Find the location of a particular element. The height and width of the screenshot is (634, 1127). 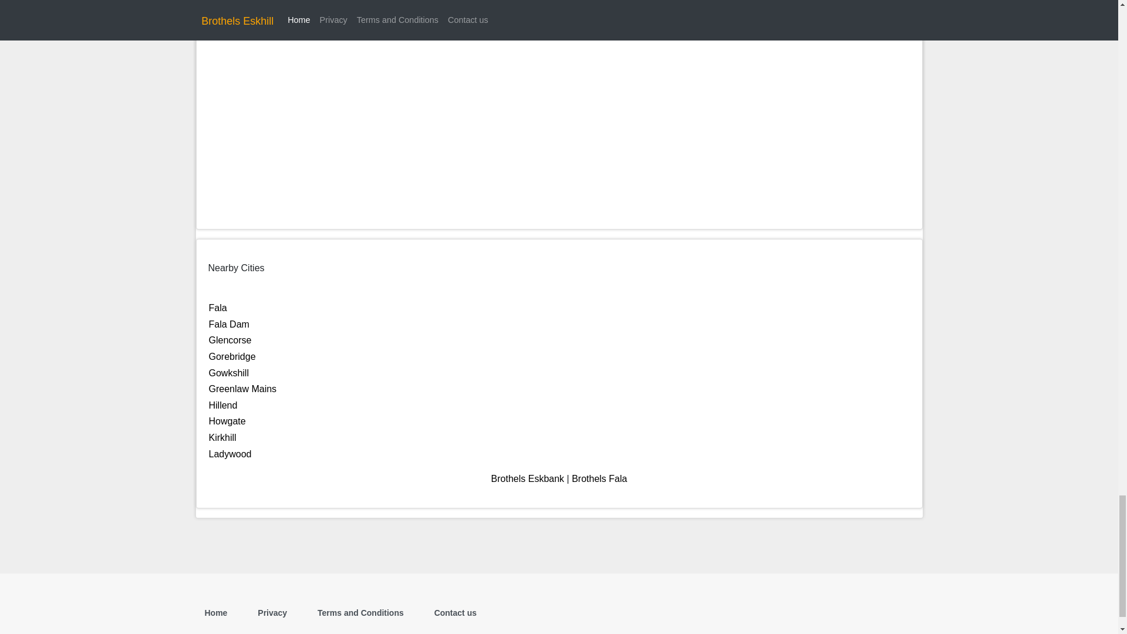

Glencorse is located at coordinates (230, 340).